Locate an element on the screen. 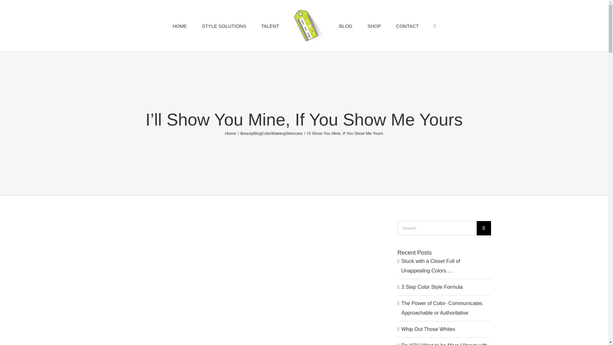 The image size is (613, 345). BLOG is located at coordinates (346, 26).